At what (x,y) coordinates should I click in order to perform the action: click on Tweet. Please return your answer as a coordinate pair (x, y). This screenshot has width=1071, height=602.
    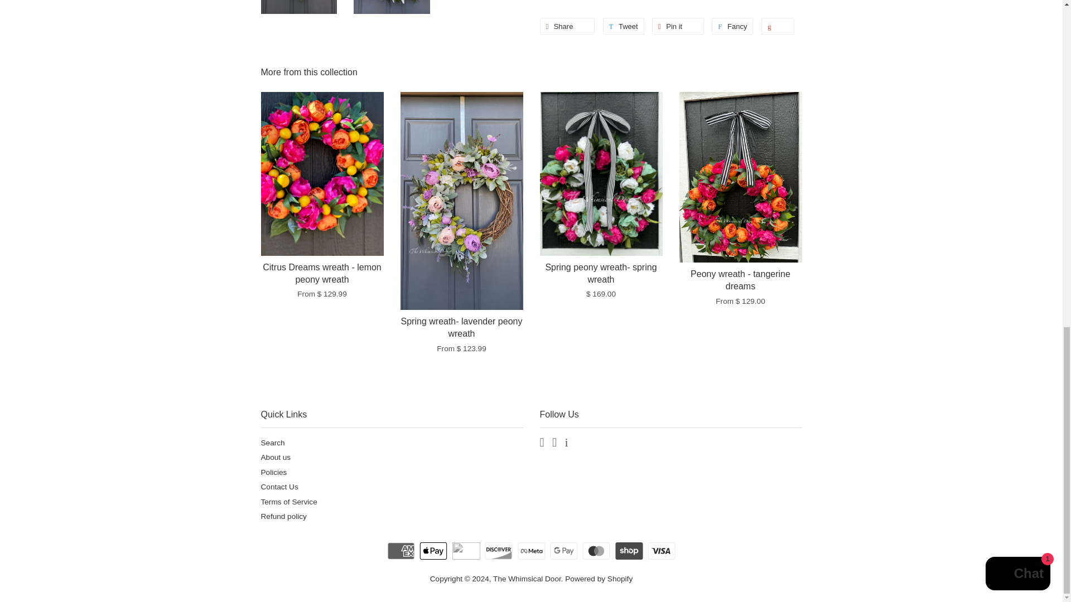
    Looking at the image, I should click on (624, 26).